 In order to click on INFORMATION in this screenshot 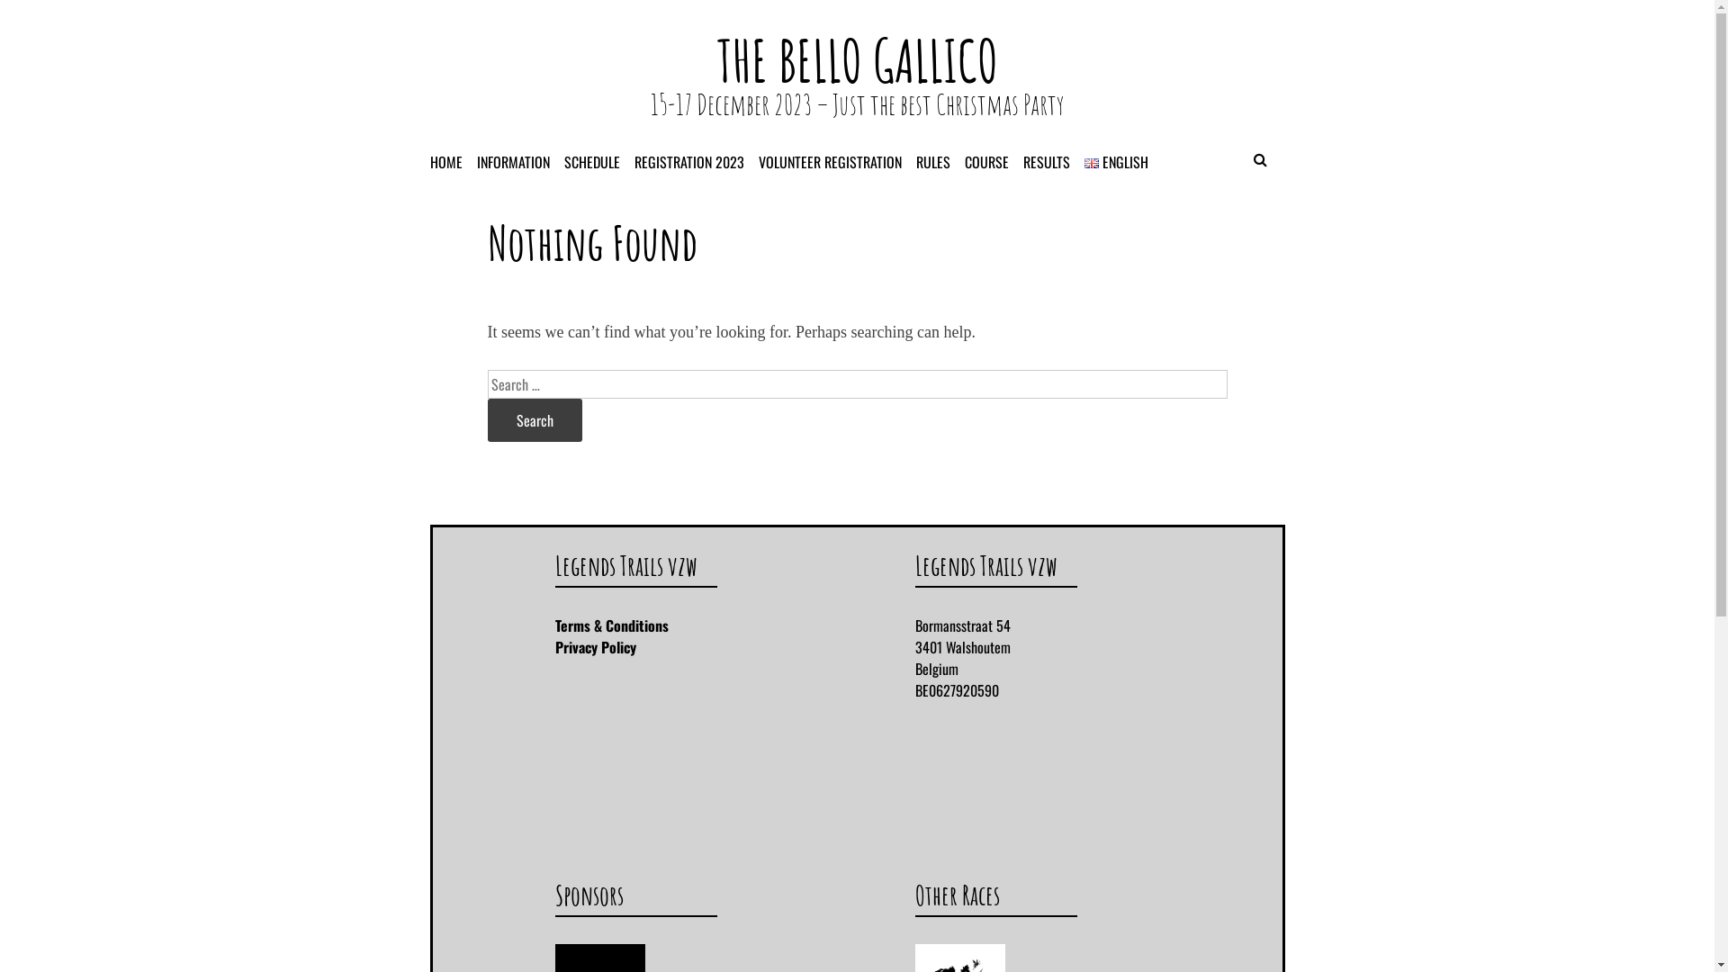, I will do `click(520, 162)`.